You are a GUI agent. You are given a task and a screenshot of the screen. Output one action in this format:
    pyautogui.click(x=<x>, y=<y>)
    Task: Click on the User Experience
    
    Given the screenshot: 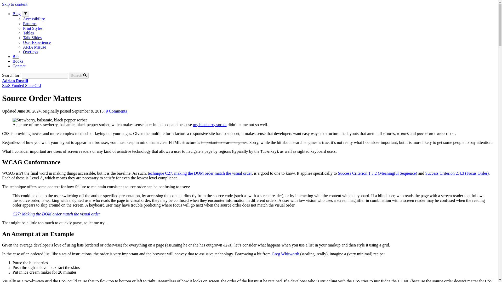 What is the action you would take?
    pyautogui.click(x=35, y=47)
    